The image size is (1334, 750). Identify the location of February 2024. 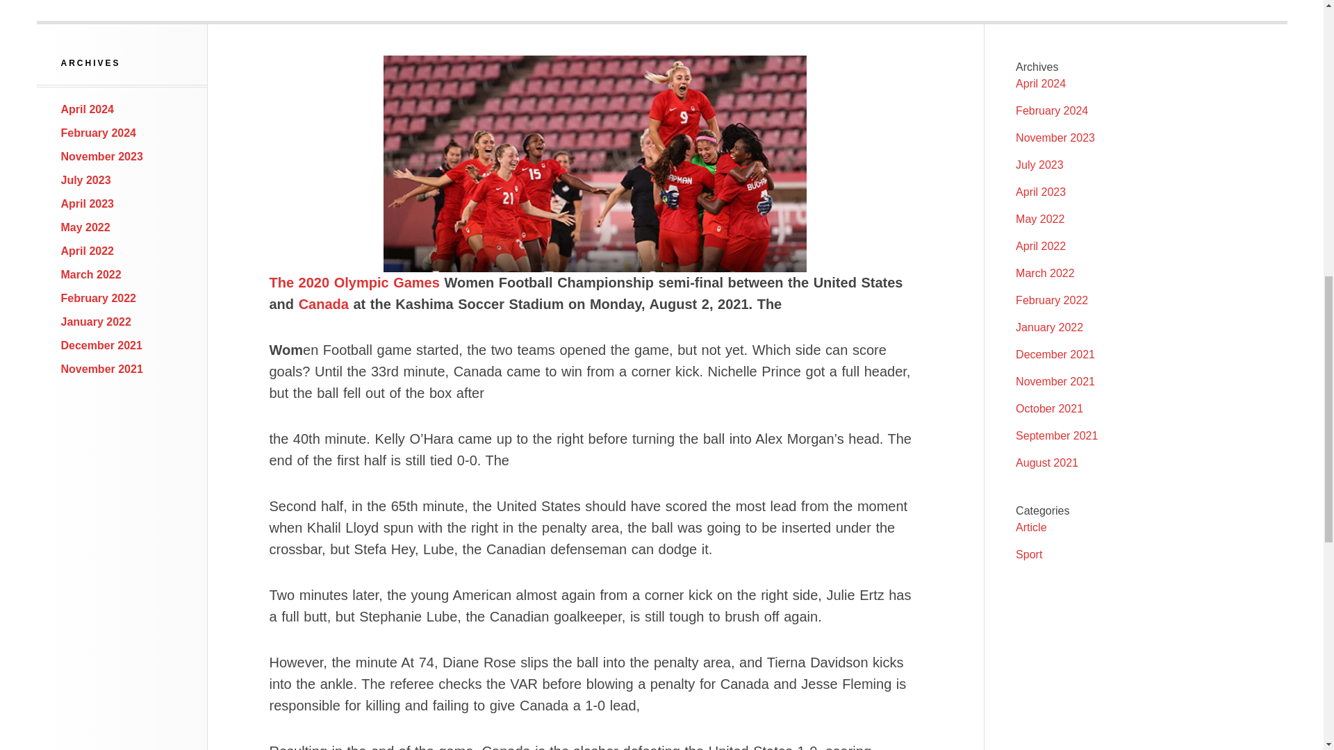
(1052, 111).